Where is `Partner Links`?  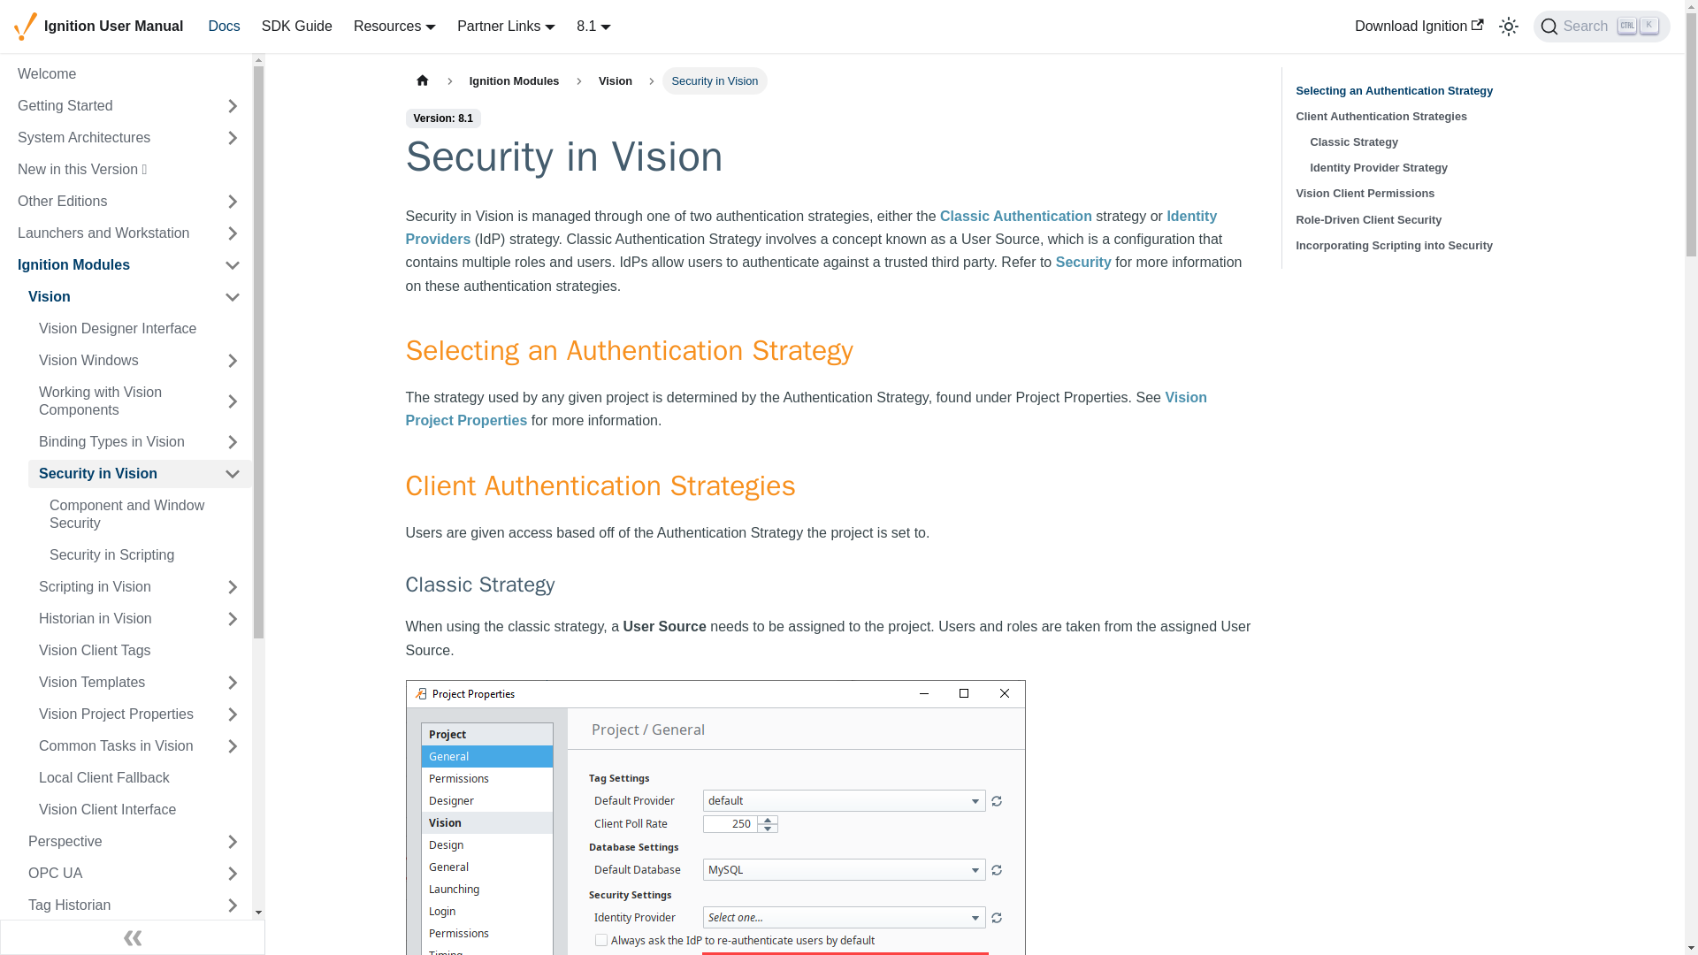 Partner Links is located at coordinates (506, 25).